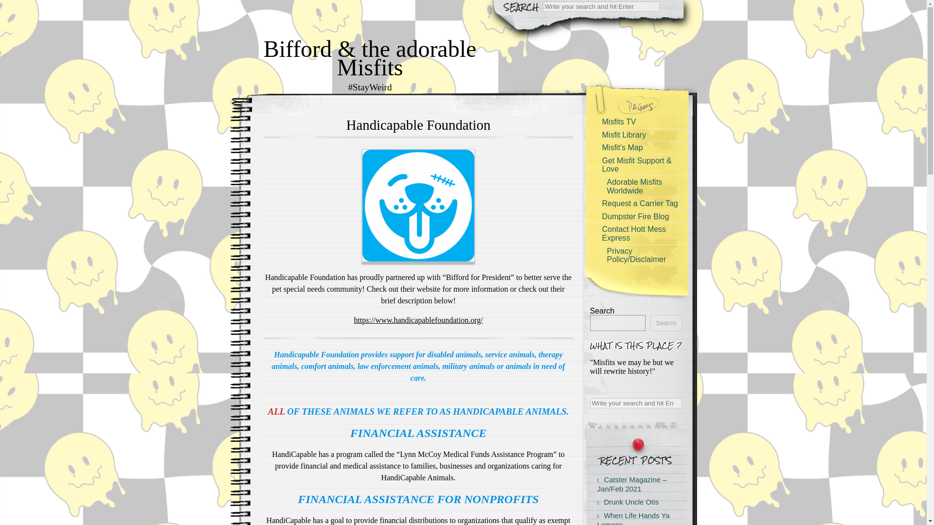 This screenshot has width=934, height=525. What do you see at coordinates (637, 134) in the screenshot?
I see `Misfit Library` at bounding box center [637, 134].